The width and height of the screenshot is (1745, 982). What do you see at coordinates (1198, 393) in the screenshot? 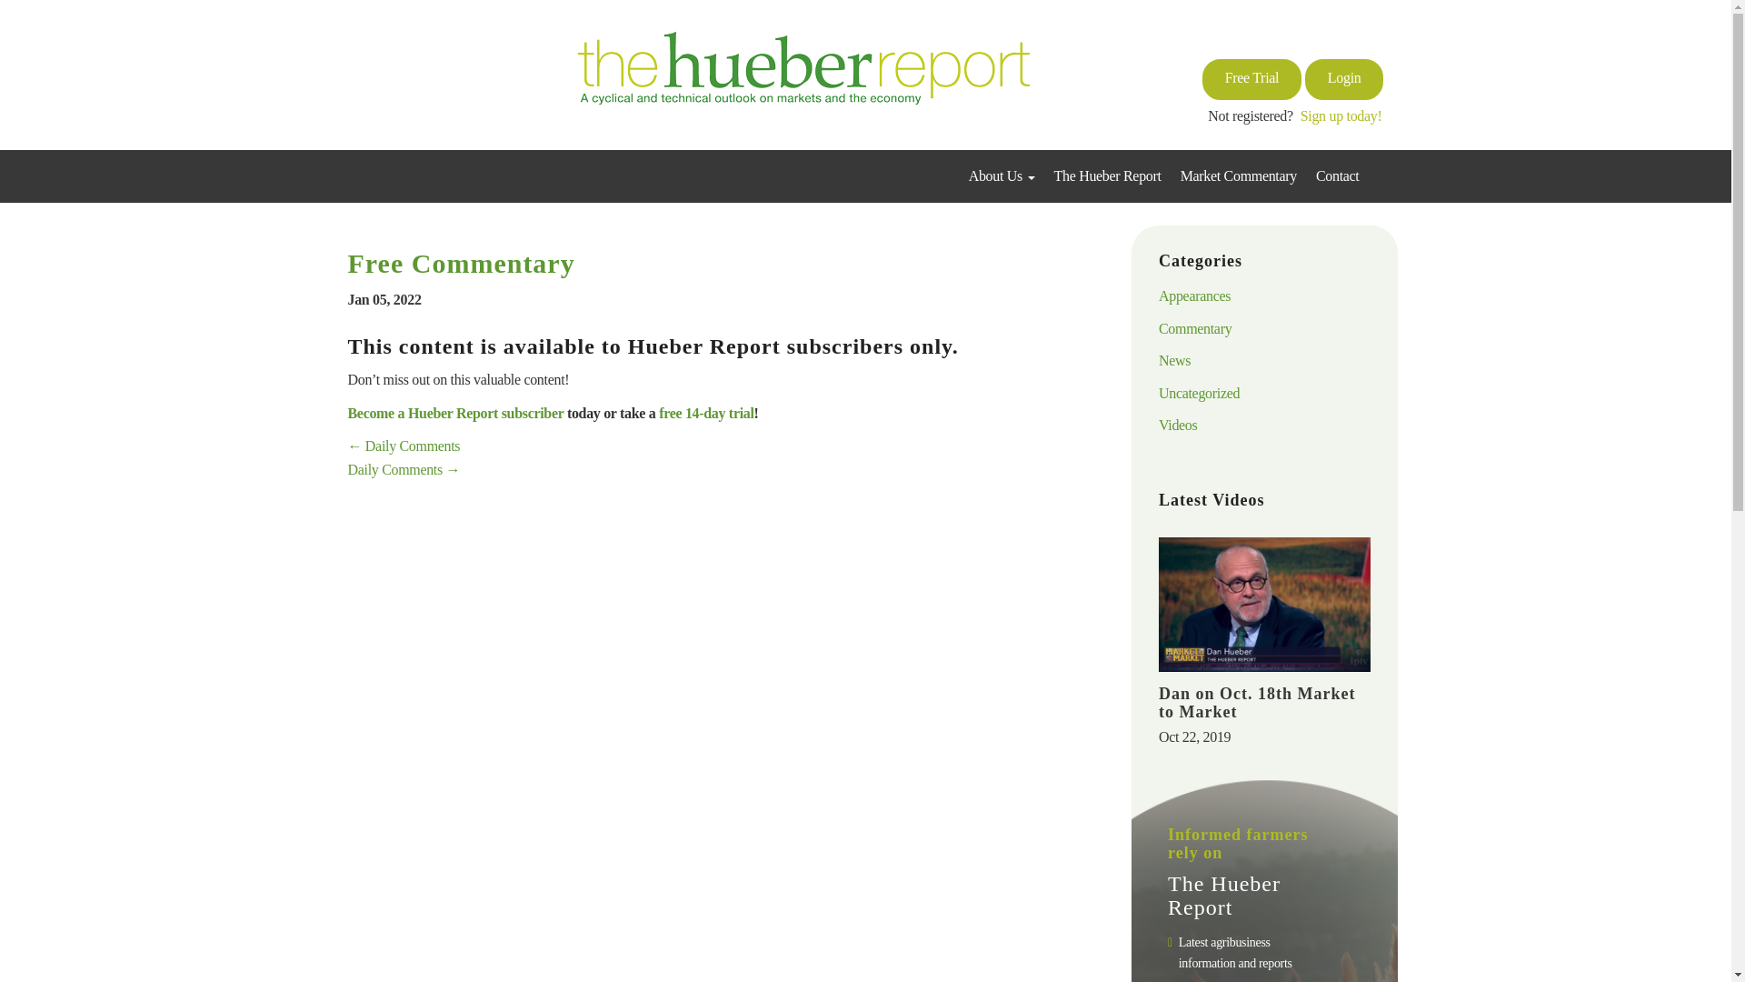
I see `Uncategorized` at bounding box center [1198, 393].